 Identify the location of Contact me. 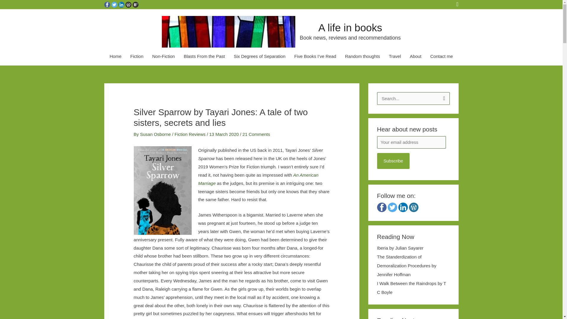
(441, 56).